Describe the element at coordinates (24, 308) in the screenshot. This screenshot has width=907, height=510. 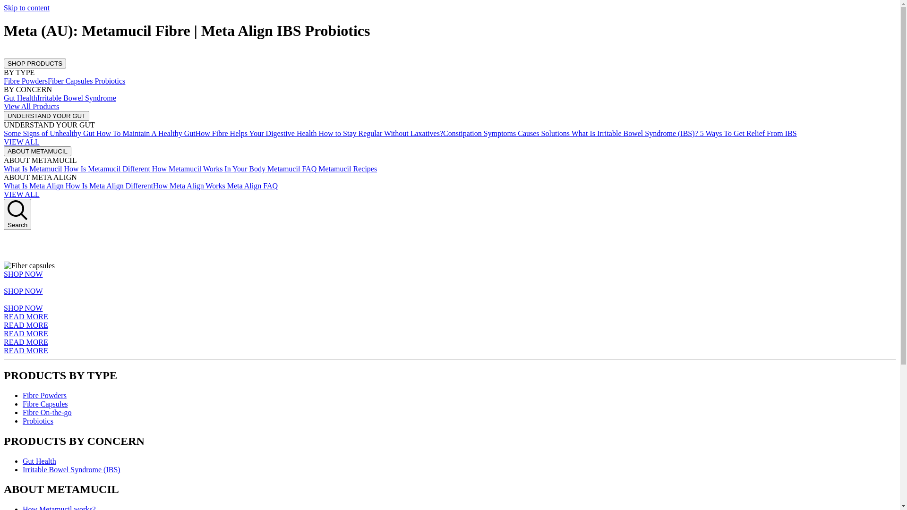
I see `SHOP NOW` at that location.